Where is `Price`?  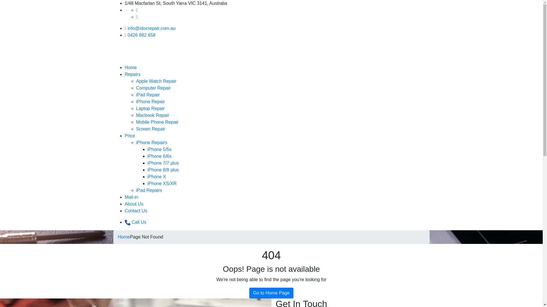
Price is located at coordinates (130, 136).